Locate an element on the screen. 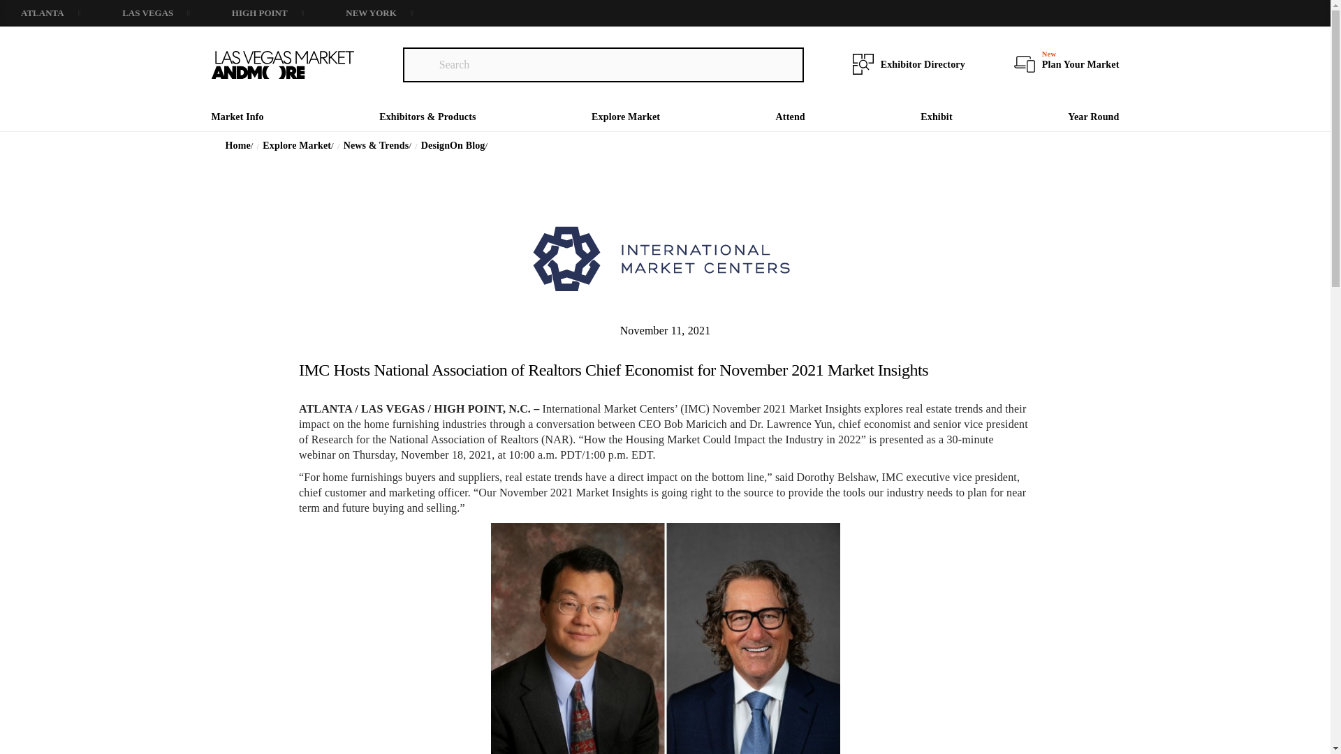  LAS VEGAS is located at coordinates (156, 13).